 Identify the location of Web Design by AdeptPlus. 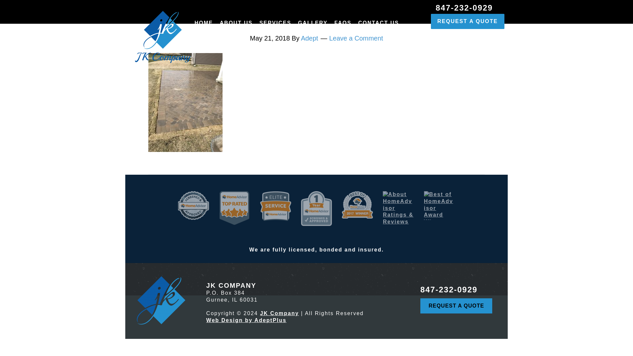
(246, 320).